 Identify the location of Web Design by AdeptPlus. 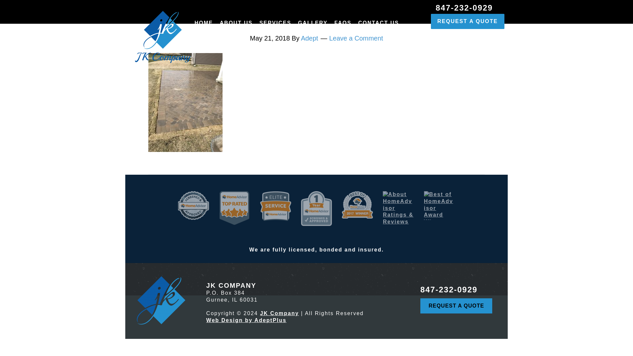
(246, 320).